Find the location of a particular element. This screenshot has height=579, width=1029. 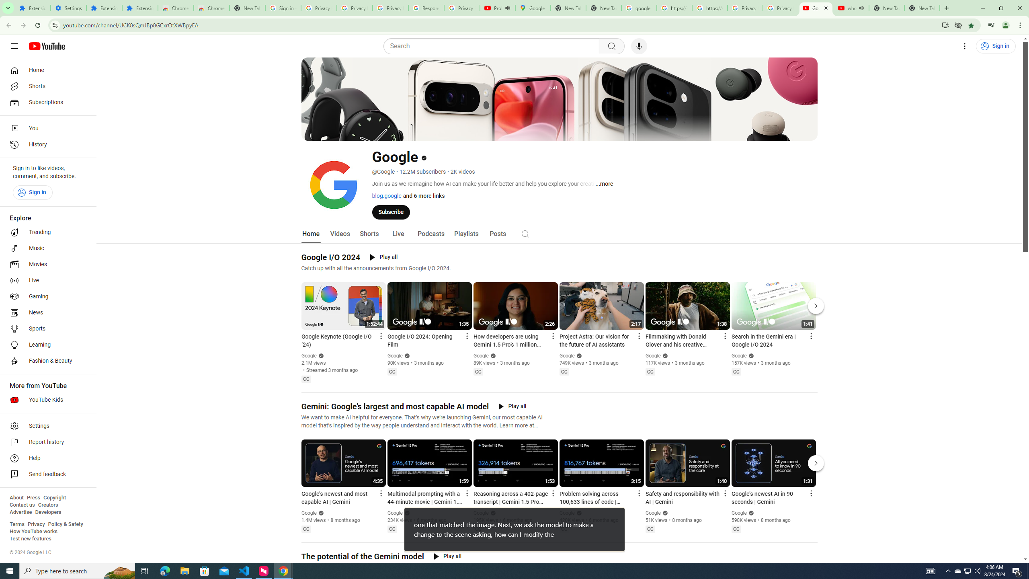

How YouTube works is located at coordinates (33, 532).